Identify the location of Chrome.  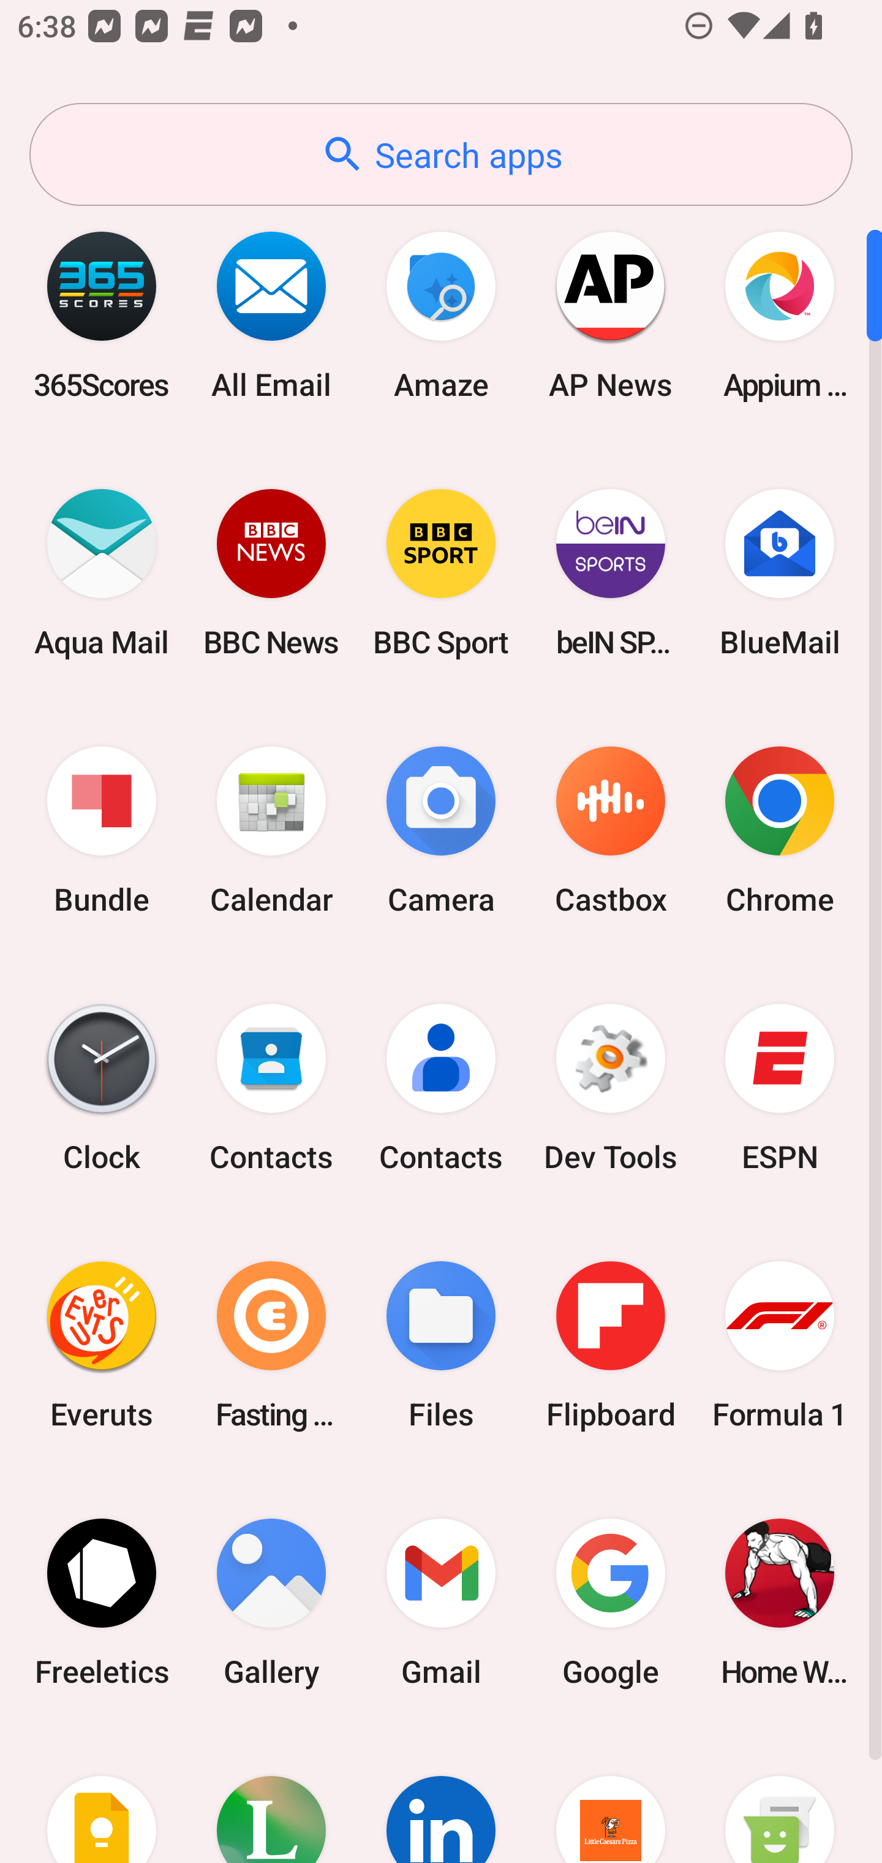
(780, 831).